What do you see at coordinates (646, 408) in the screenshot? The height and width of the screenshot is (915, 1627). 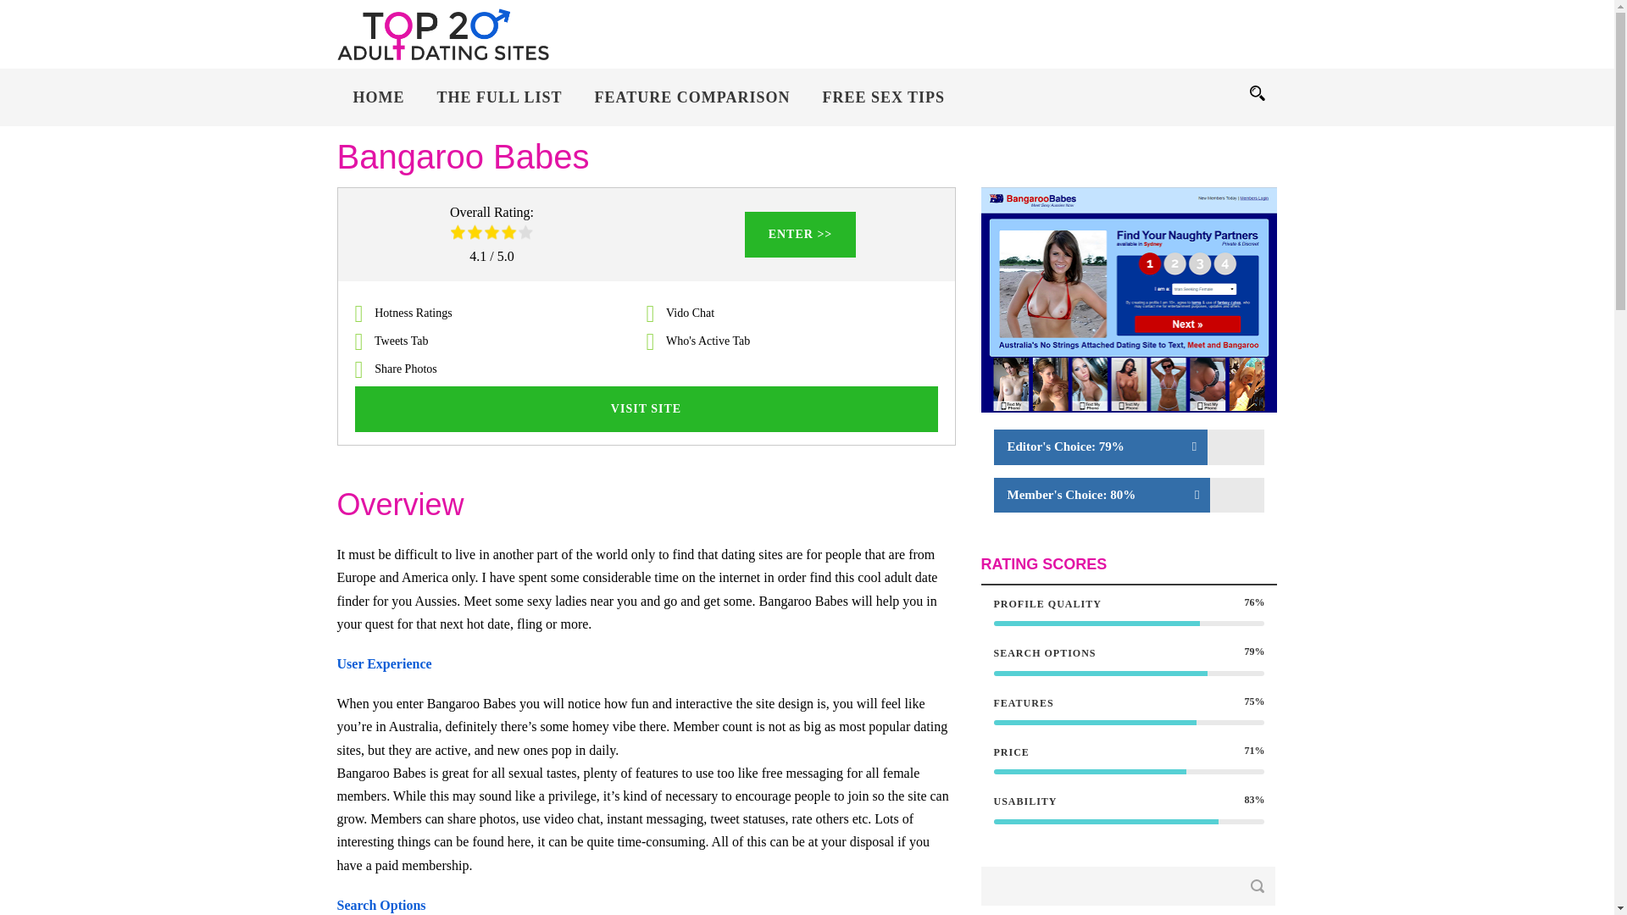 I see `VISIT SITE` at bounding box center [646, 408].